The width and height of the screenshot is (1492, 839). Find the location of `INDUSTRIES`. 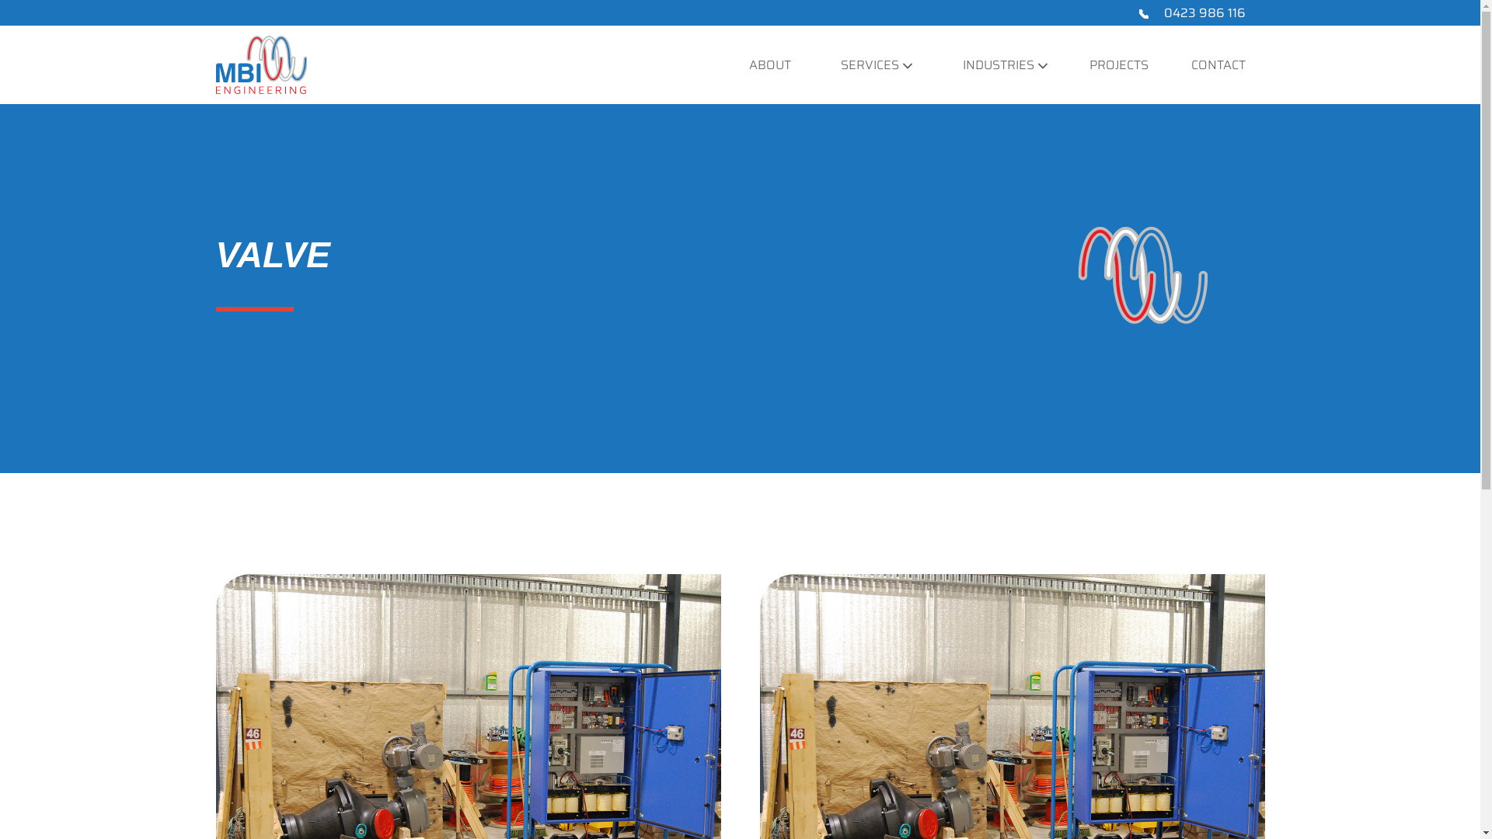

INDUSTRIES is located at coordinates (991, 65).